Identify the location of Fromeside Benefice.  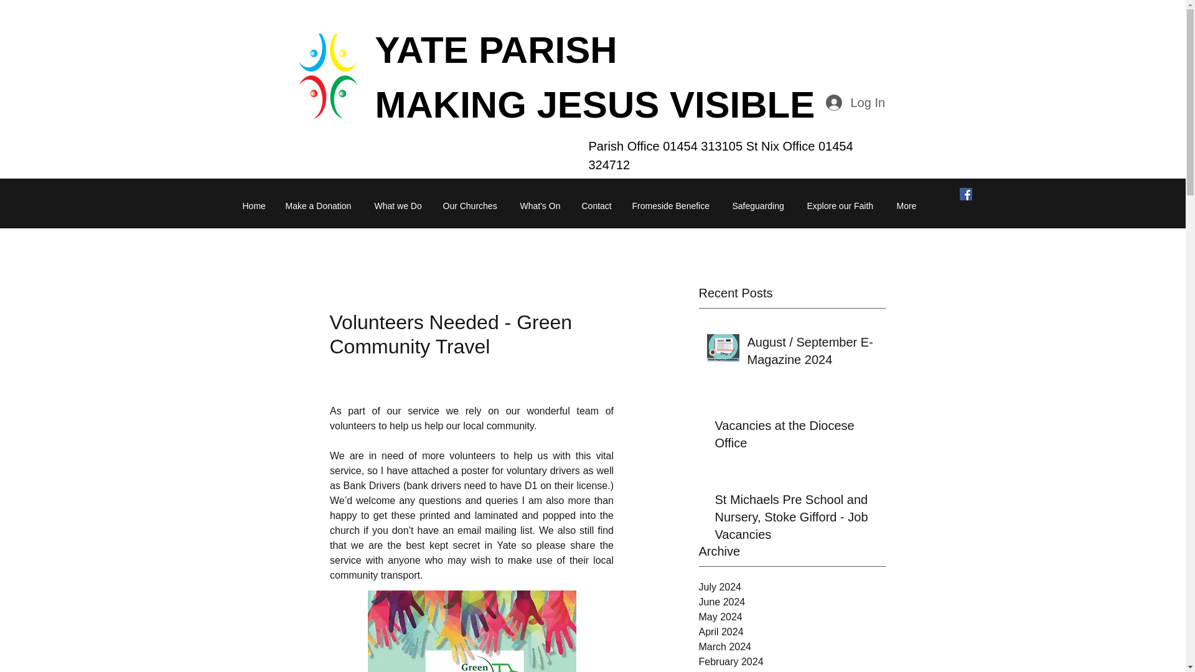
(672, 205).